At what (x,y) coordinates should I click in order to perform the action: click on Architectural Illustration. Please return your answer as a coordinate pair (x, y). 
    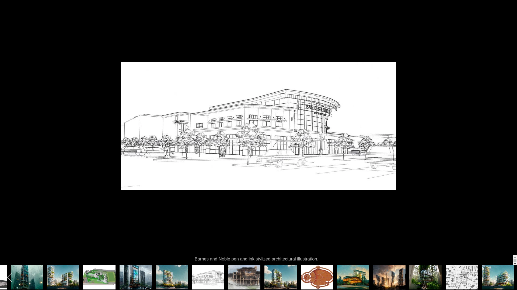
    Looking at the image, I should click on (317, 277).